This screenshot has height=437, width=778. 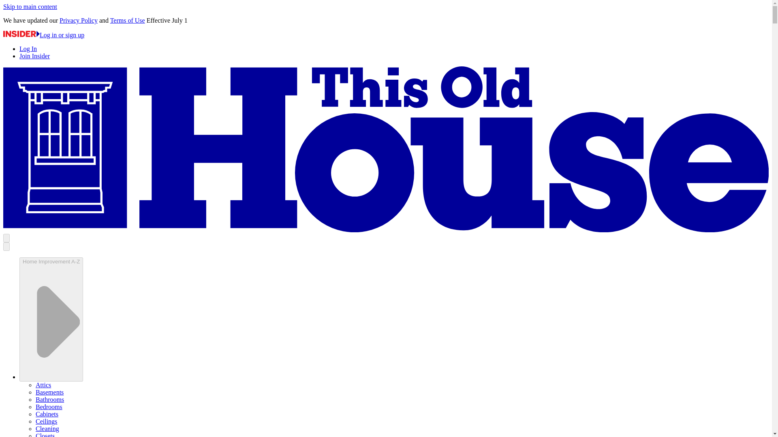 I want to click on Skip to main content, so click(x=30, y=6).